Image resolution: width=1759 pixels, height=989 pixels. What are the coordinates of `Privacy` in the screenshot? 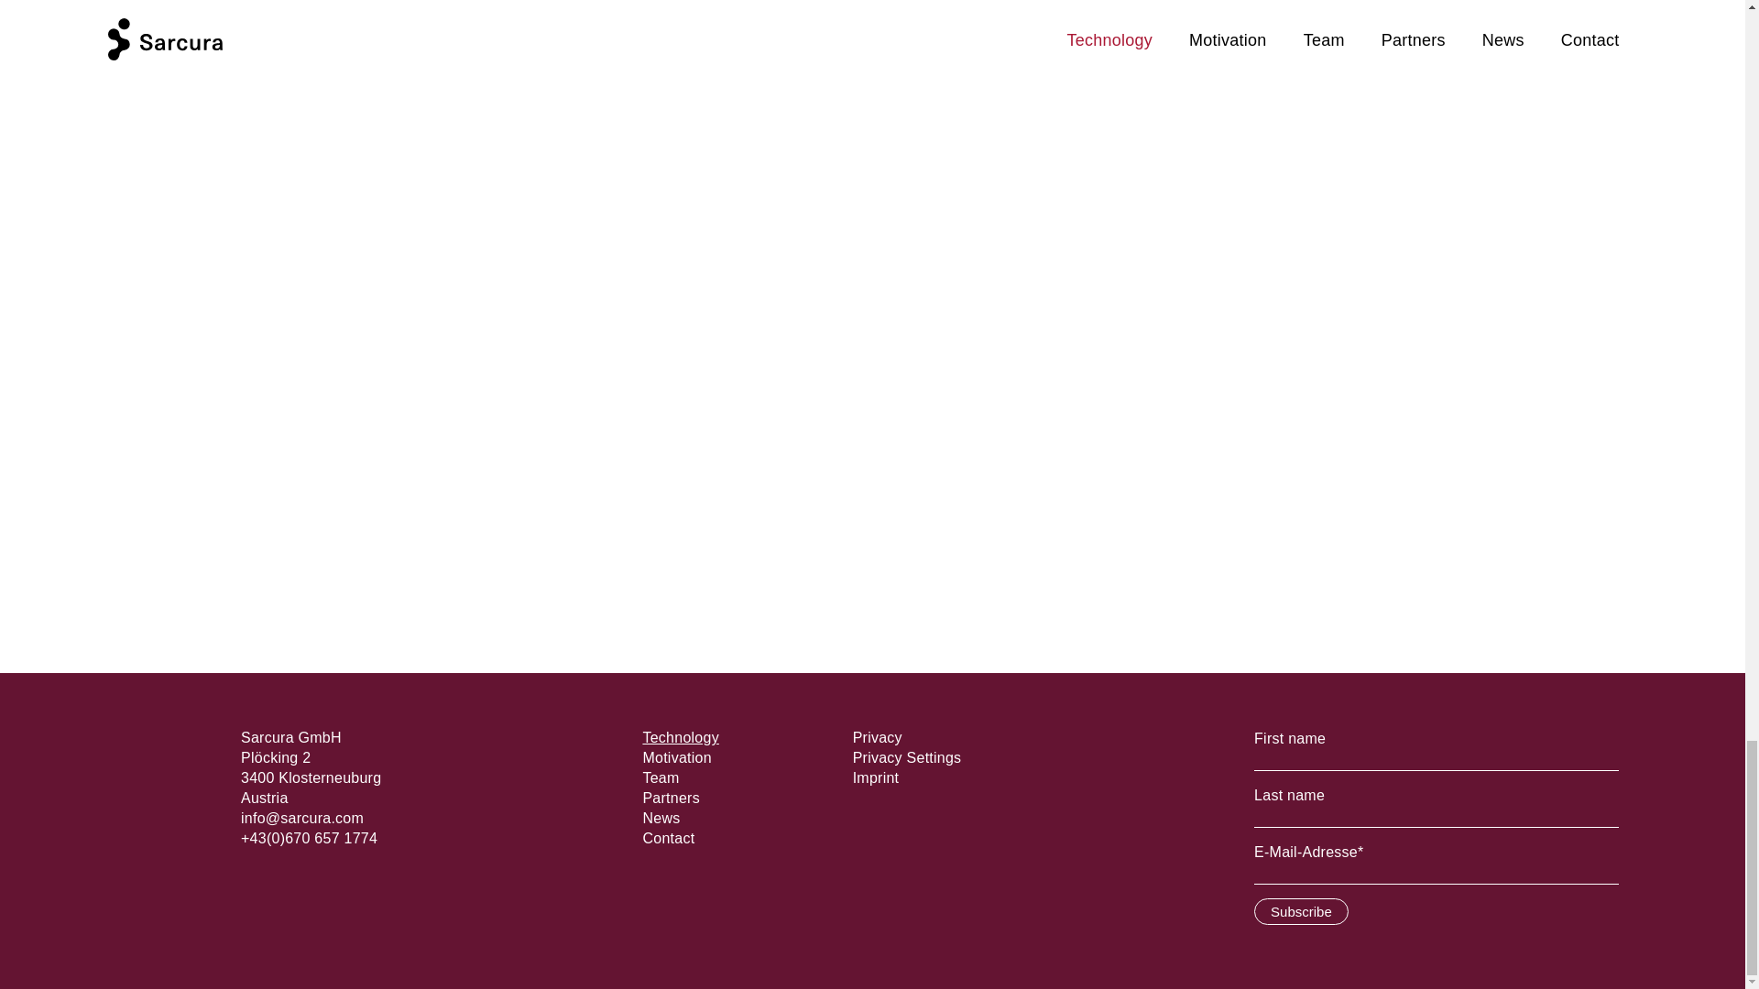 It's located at (878, 738).